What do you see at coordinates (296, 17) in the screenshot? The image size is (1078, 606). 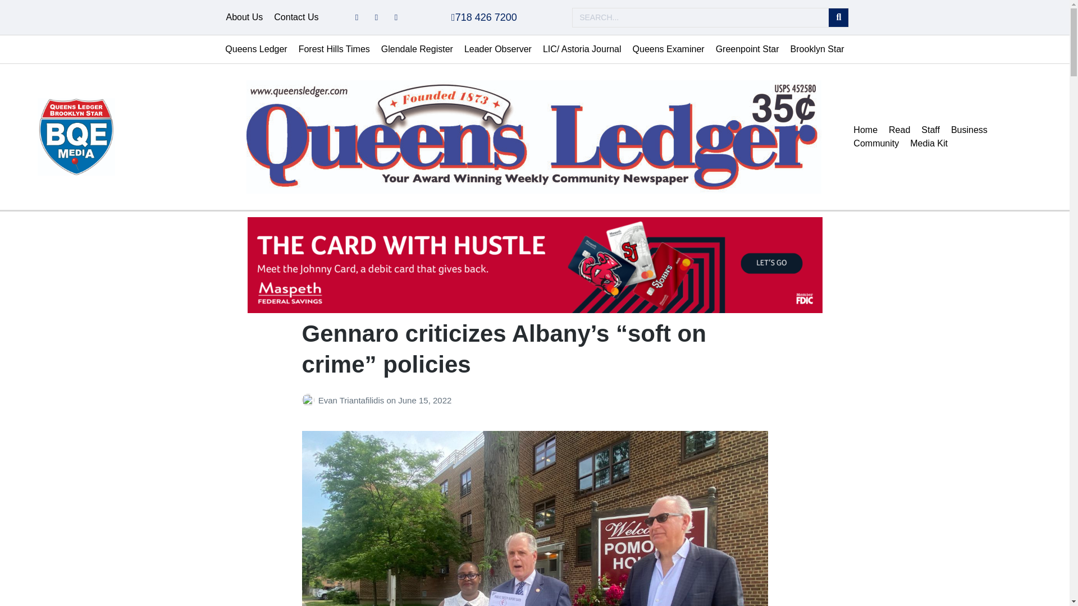 I see `Contact Us` at bounding box center [296, 17].